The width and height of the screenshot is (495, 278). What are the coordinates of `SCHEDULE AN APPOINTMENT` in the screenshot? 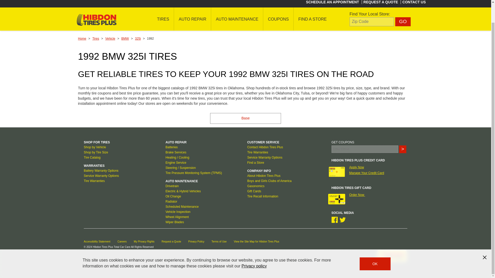 It's located at (333, 2).